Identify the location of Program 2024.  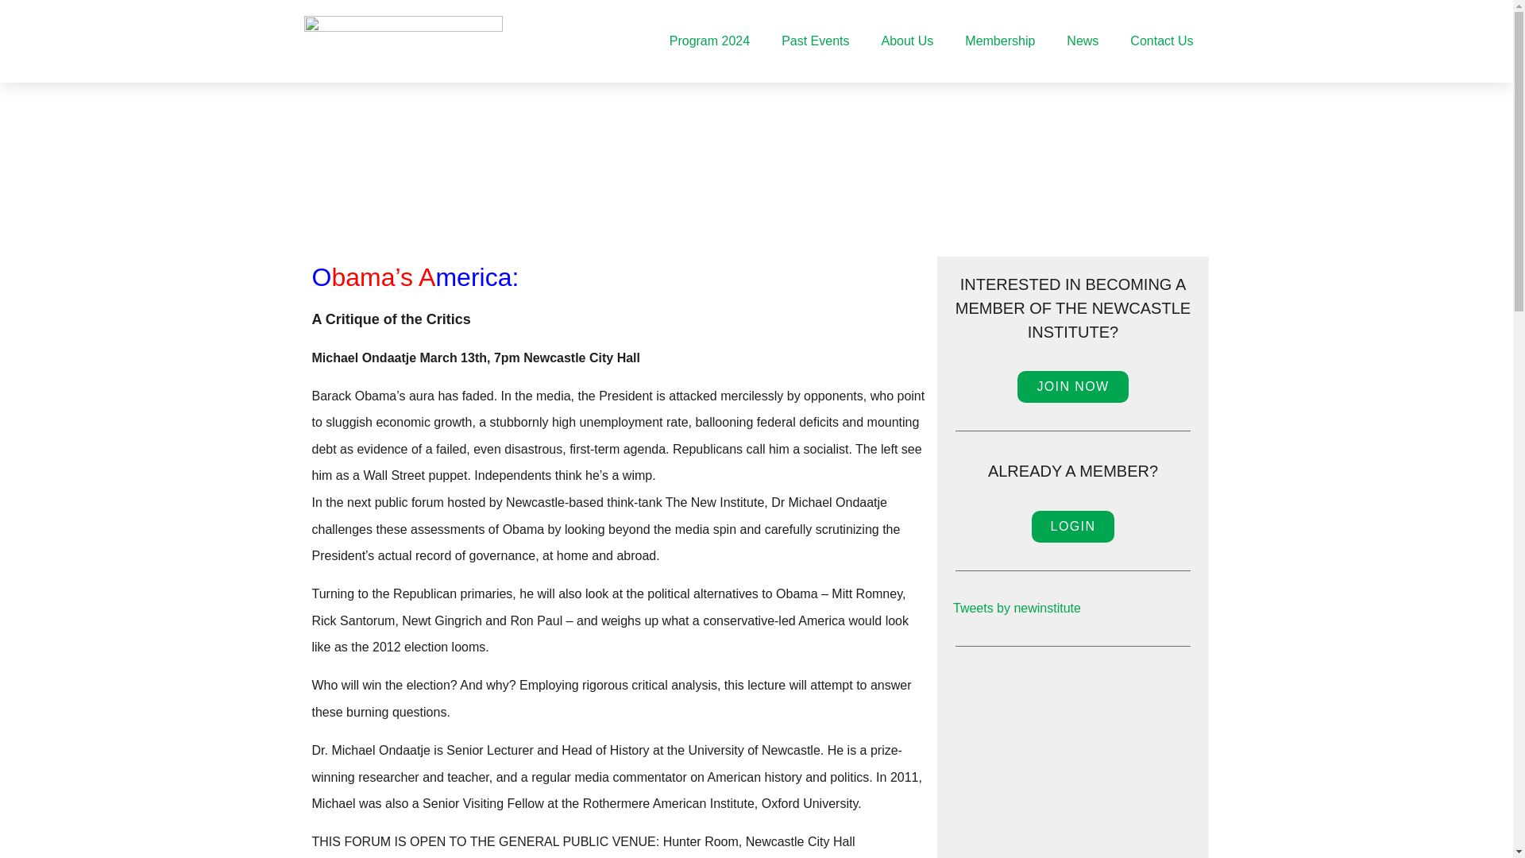
(709, 40).